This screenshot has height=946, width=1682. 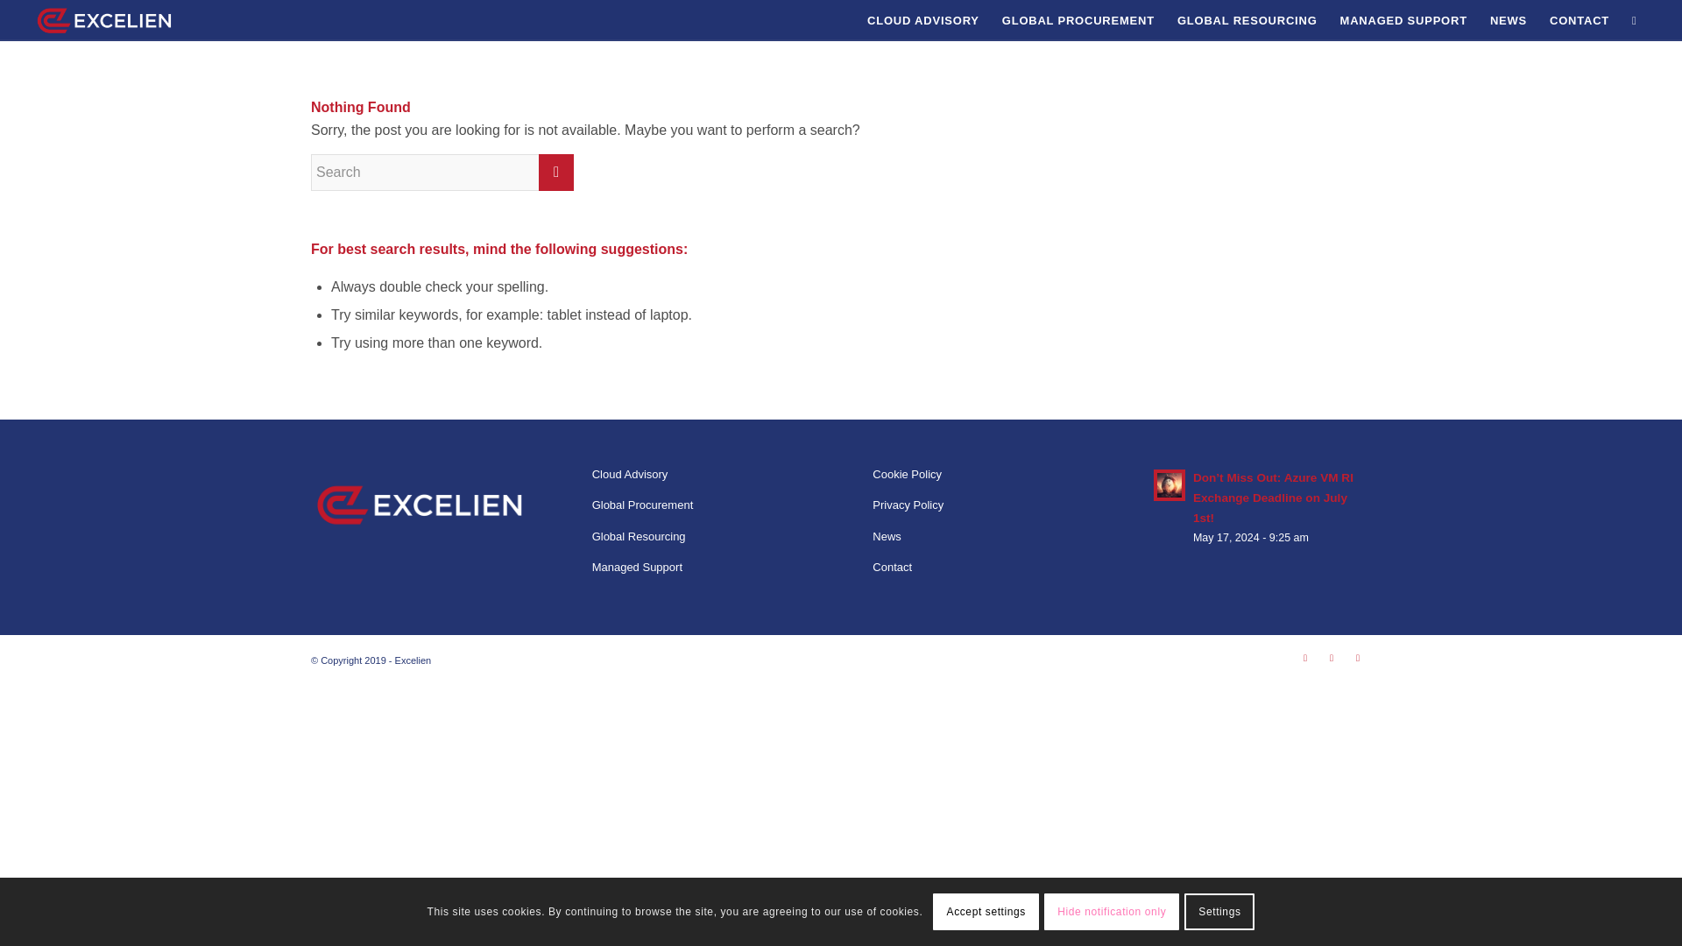 I want to click on Contact, so click(x=981, y=568).